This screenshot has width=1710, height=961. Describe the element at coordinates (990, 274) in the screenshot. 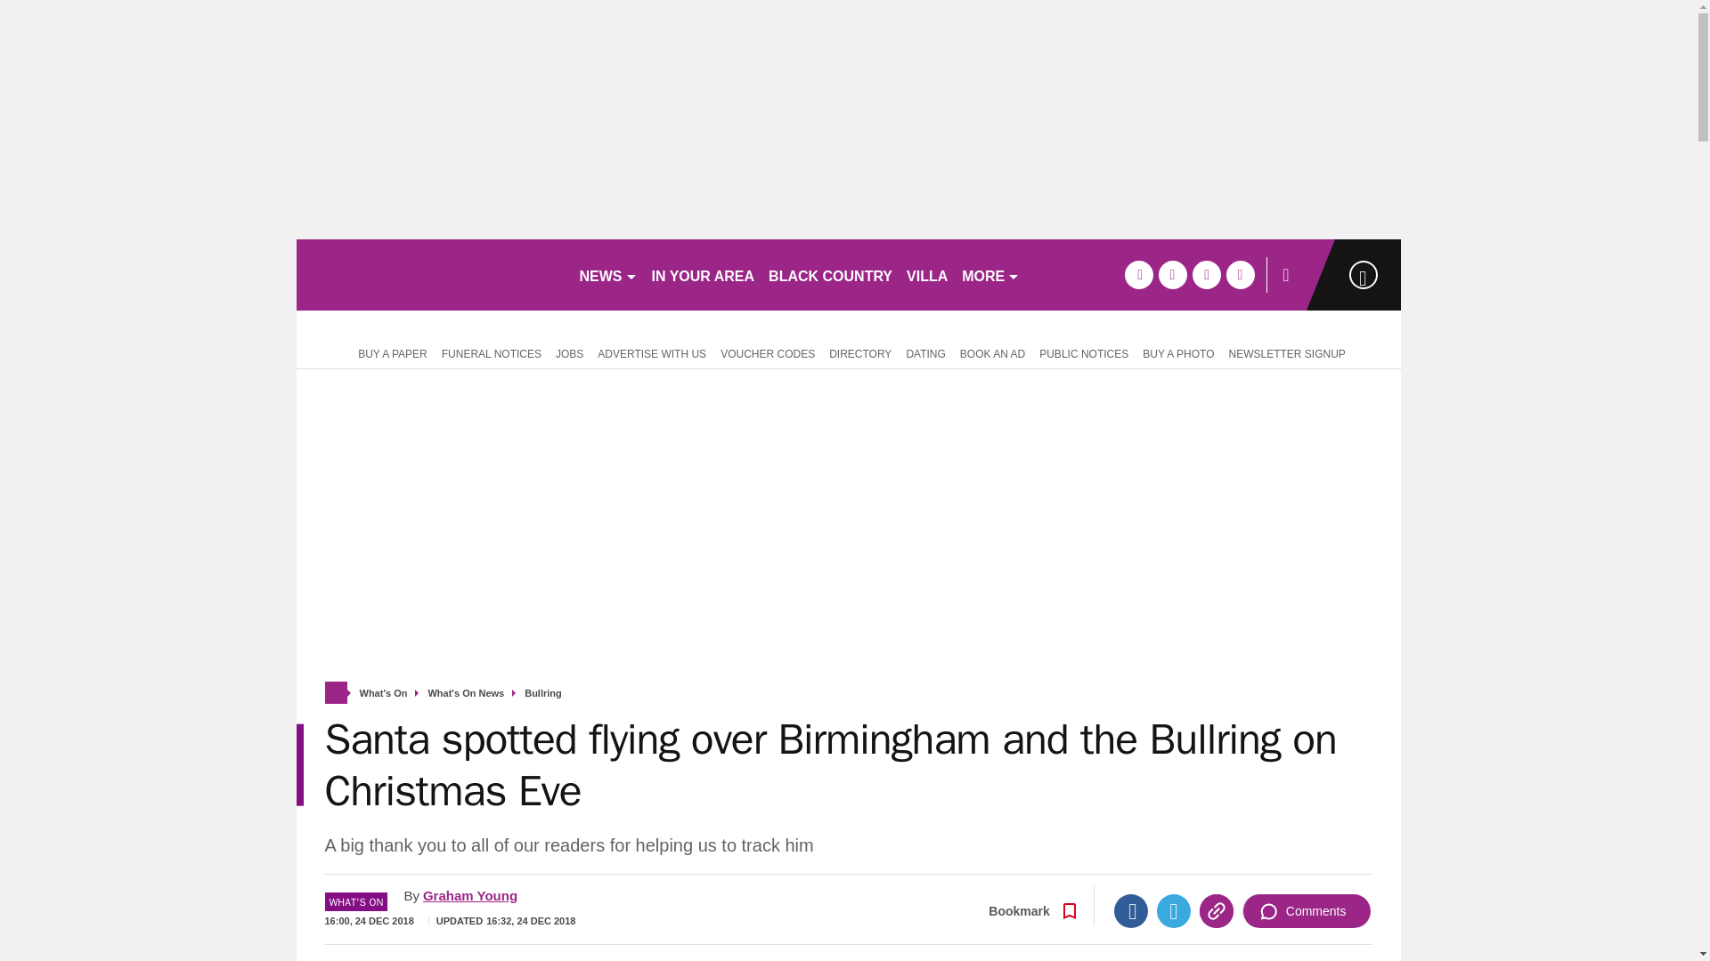

I see `MORE` at that location.